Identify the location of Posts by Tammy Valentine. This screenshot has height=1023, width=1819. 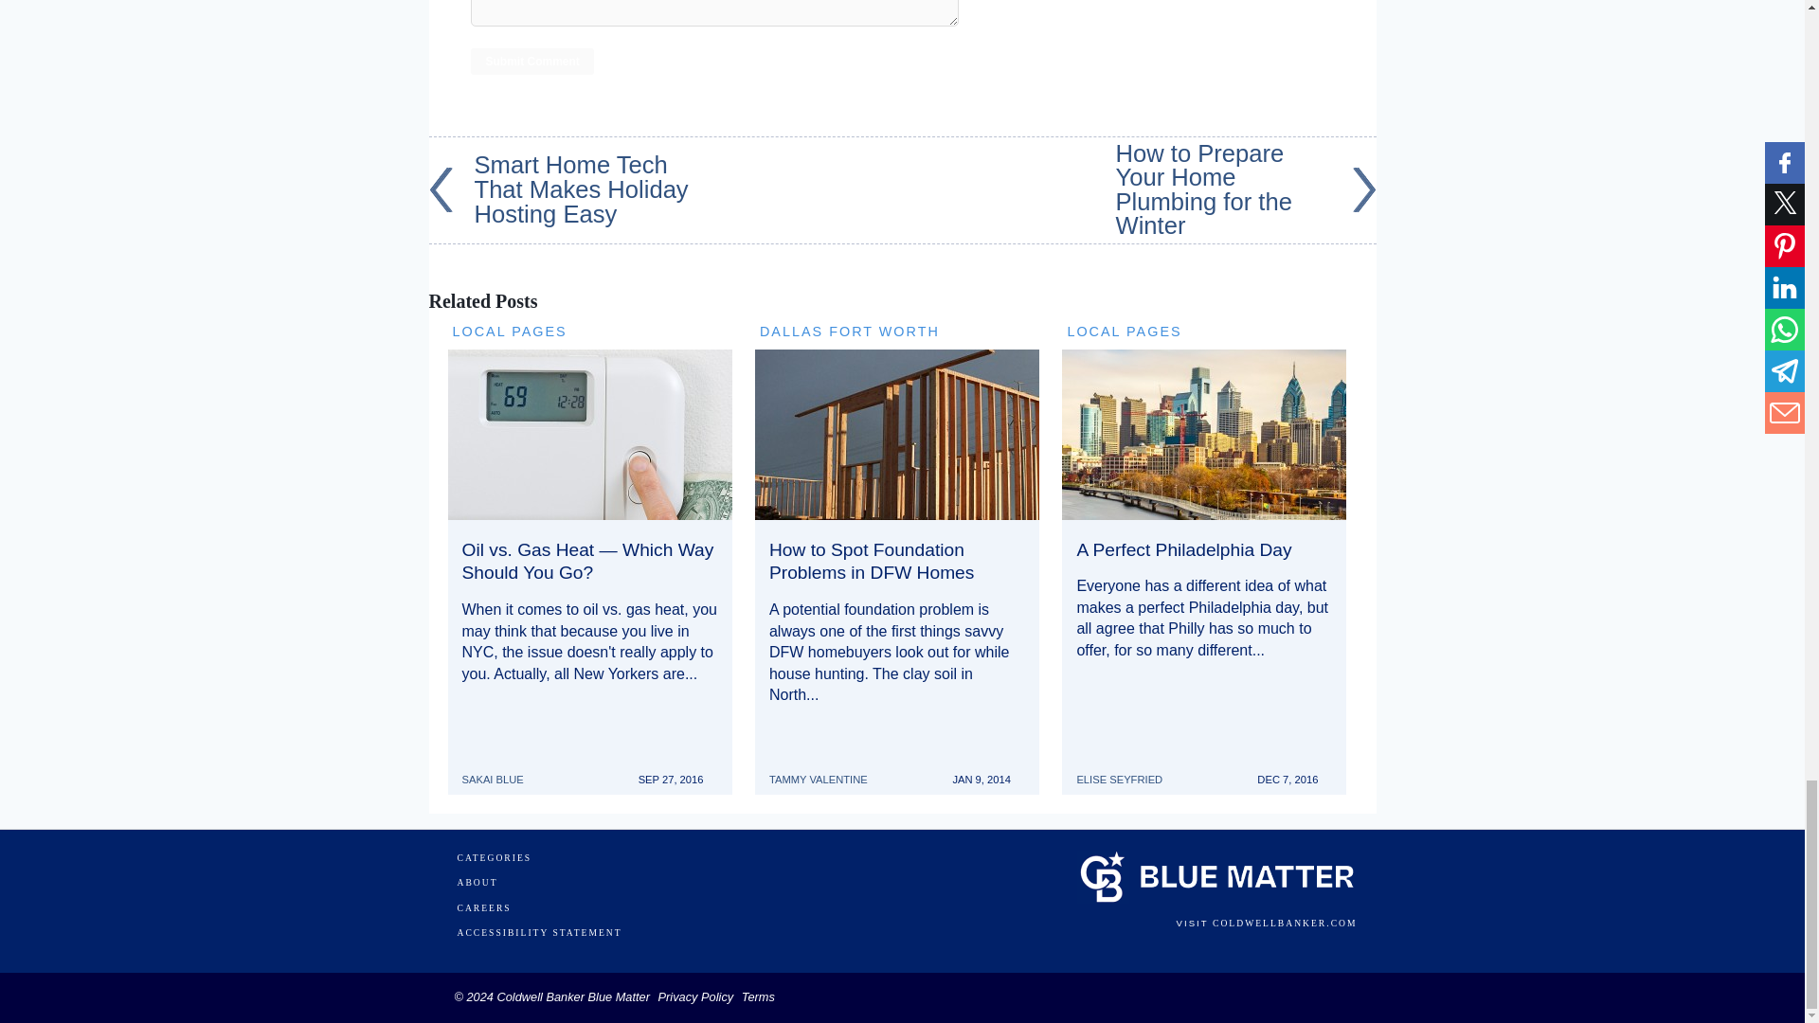
(826, 770).